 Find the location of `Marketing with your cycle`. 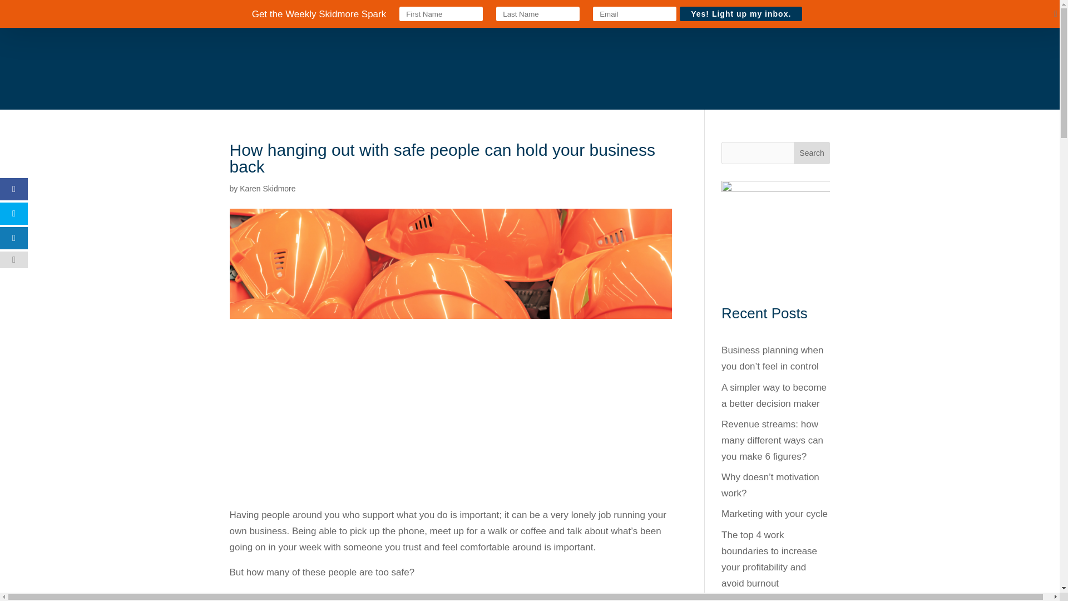

Marketing with your cycle is located at coordinates (774, 514).